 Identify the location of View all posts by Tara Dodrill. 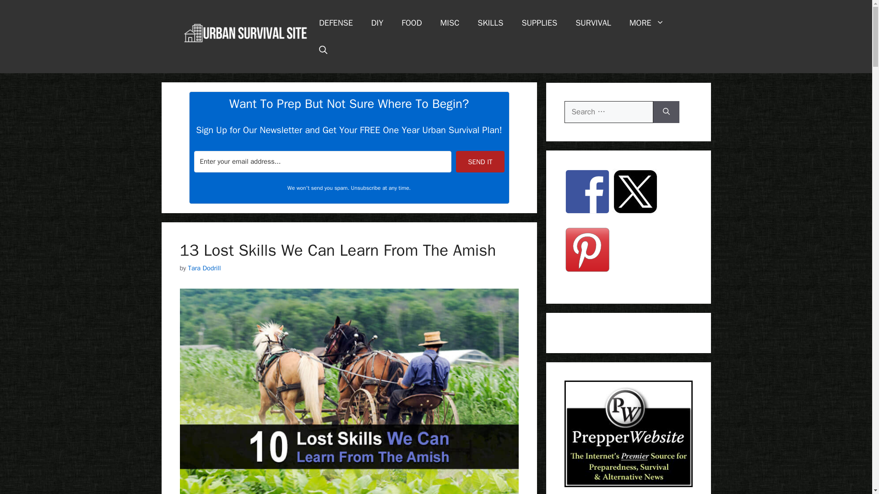
(204, 268).